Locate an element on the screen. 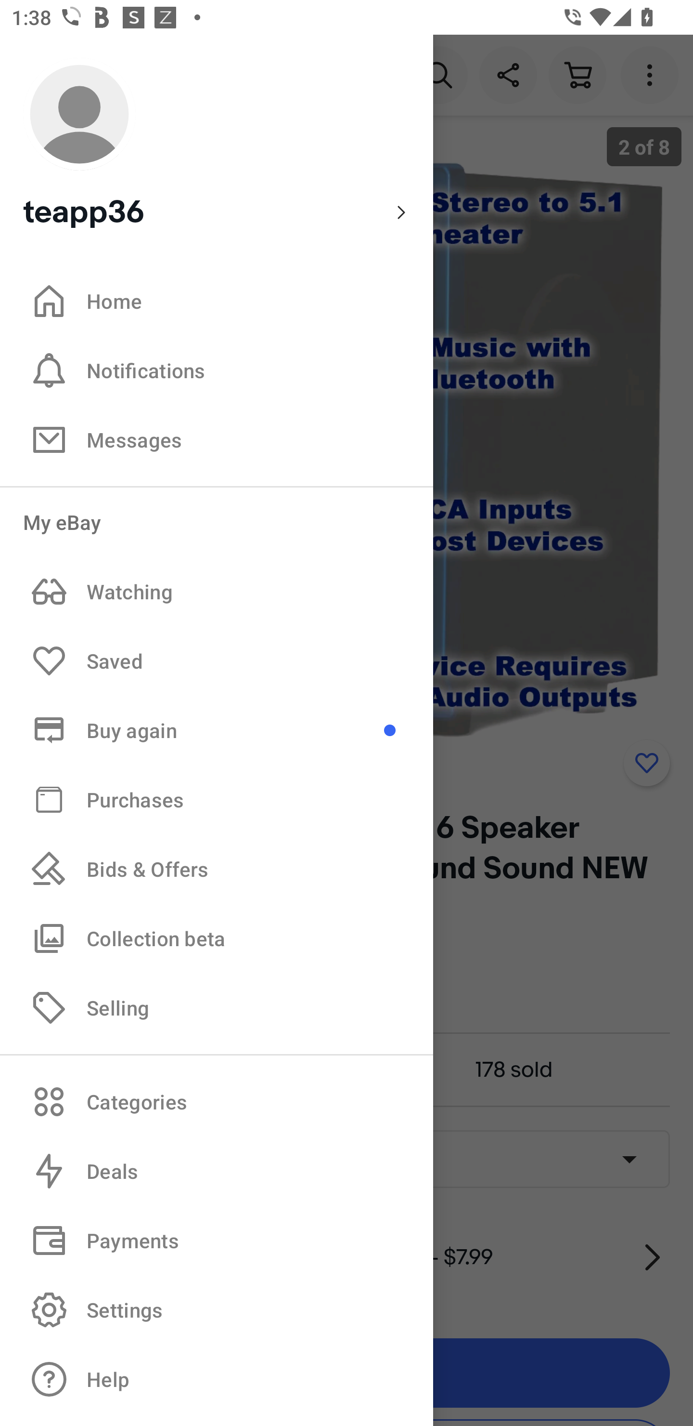 This screenshot has width=693, height=1426. Help is located at coordinates (217, 1380).